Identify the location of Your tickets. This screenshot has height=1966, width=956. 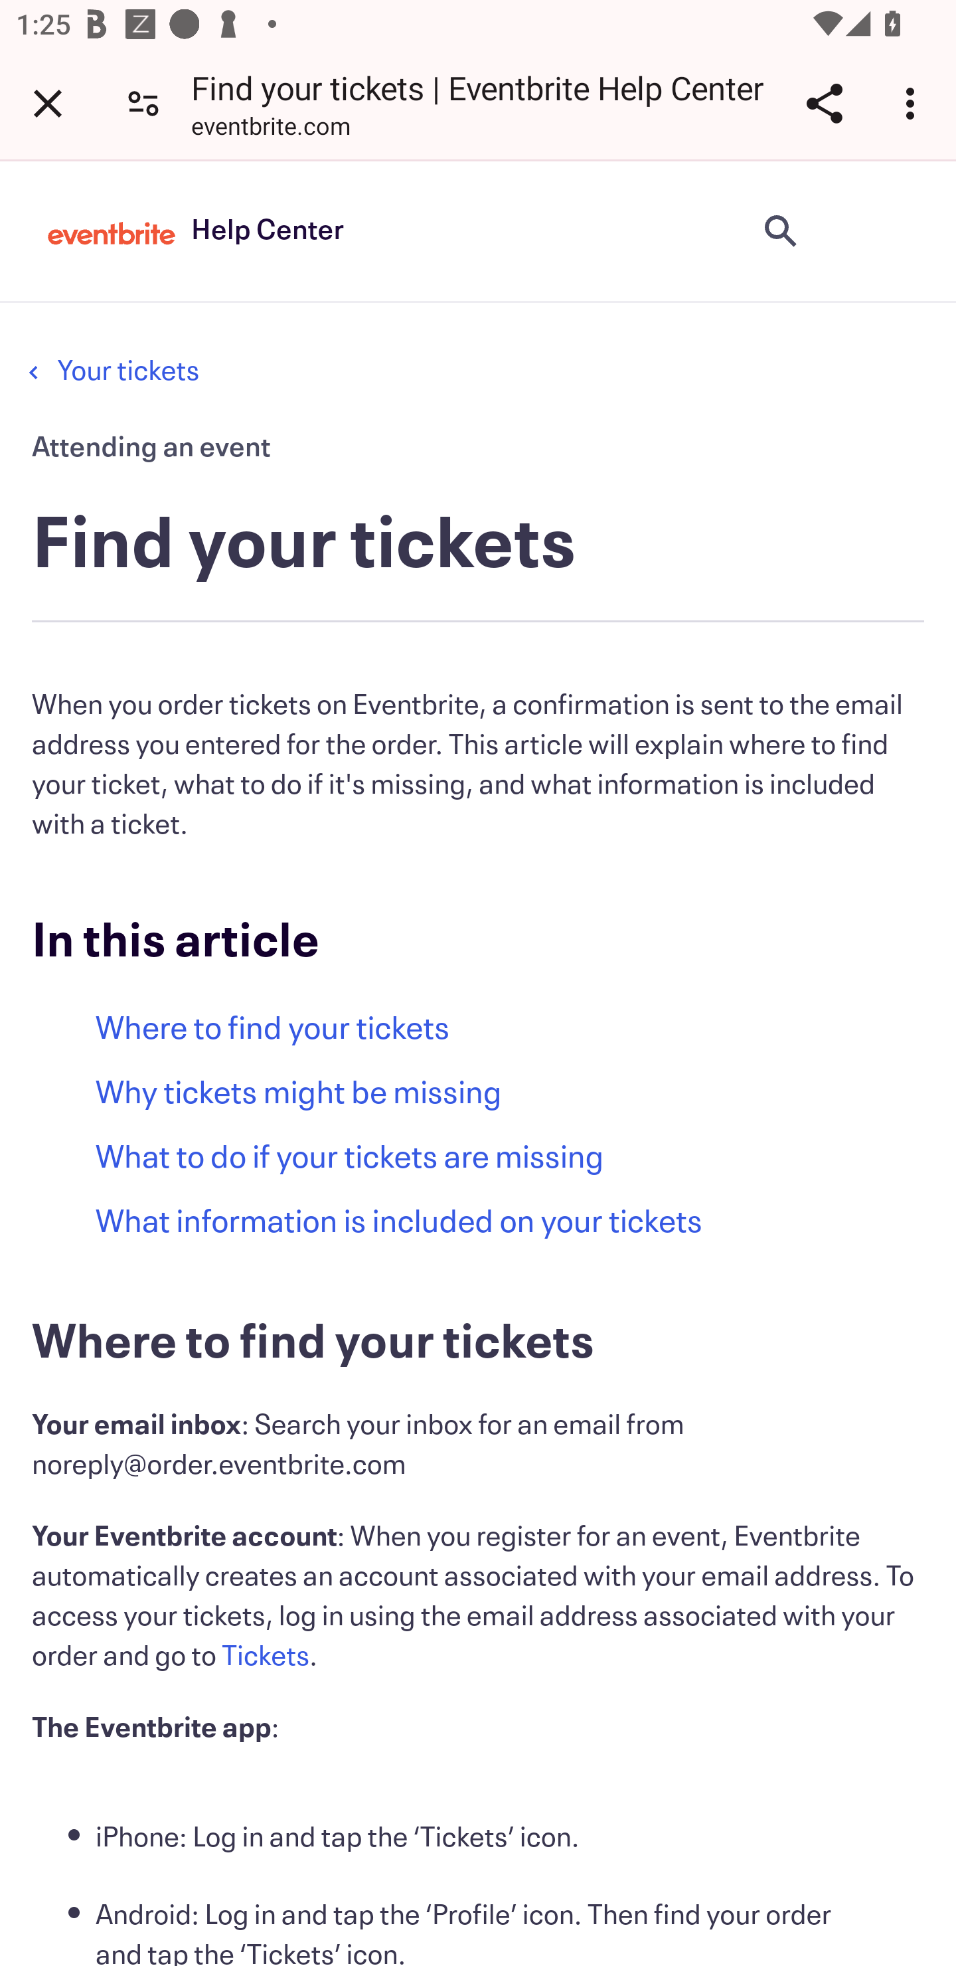
(127, 371).